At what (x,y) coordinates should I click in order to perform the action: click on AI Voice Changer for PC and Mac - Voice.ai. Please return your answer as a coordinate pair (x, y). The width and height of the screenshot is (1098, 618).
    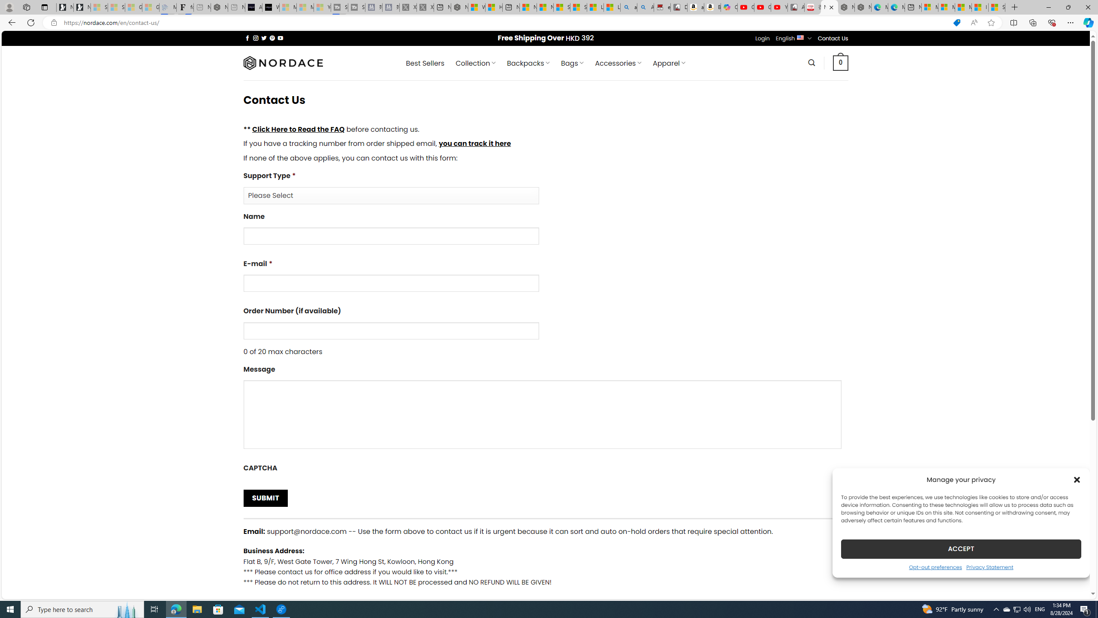
    Looking at the image, I should click on (253, 7).